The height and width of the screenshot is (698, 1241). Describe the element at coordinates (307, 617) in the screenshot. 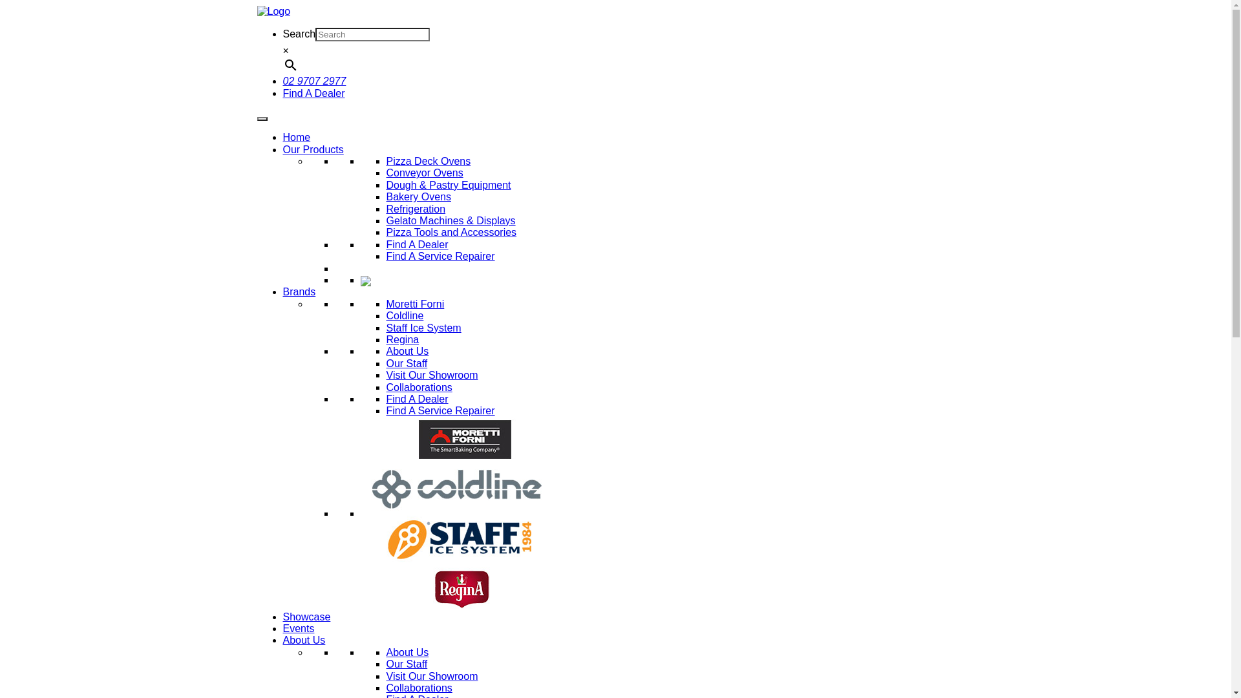

I see `Showcase` at that location.